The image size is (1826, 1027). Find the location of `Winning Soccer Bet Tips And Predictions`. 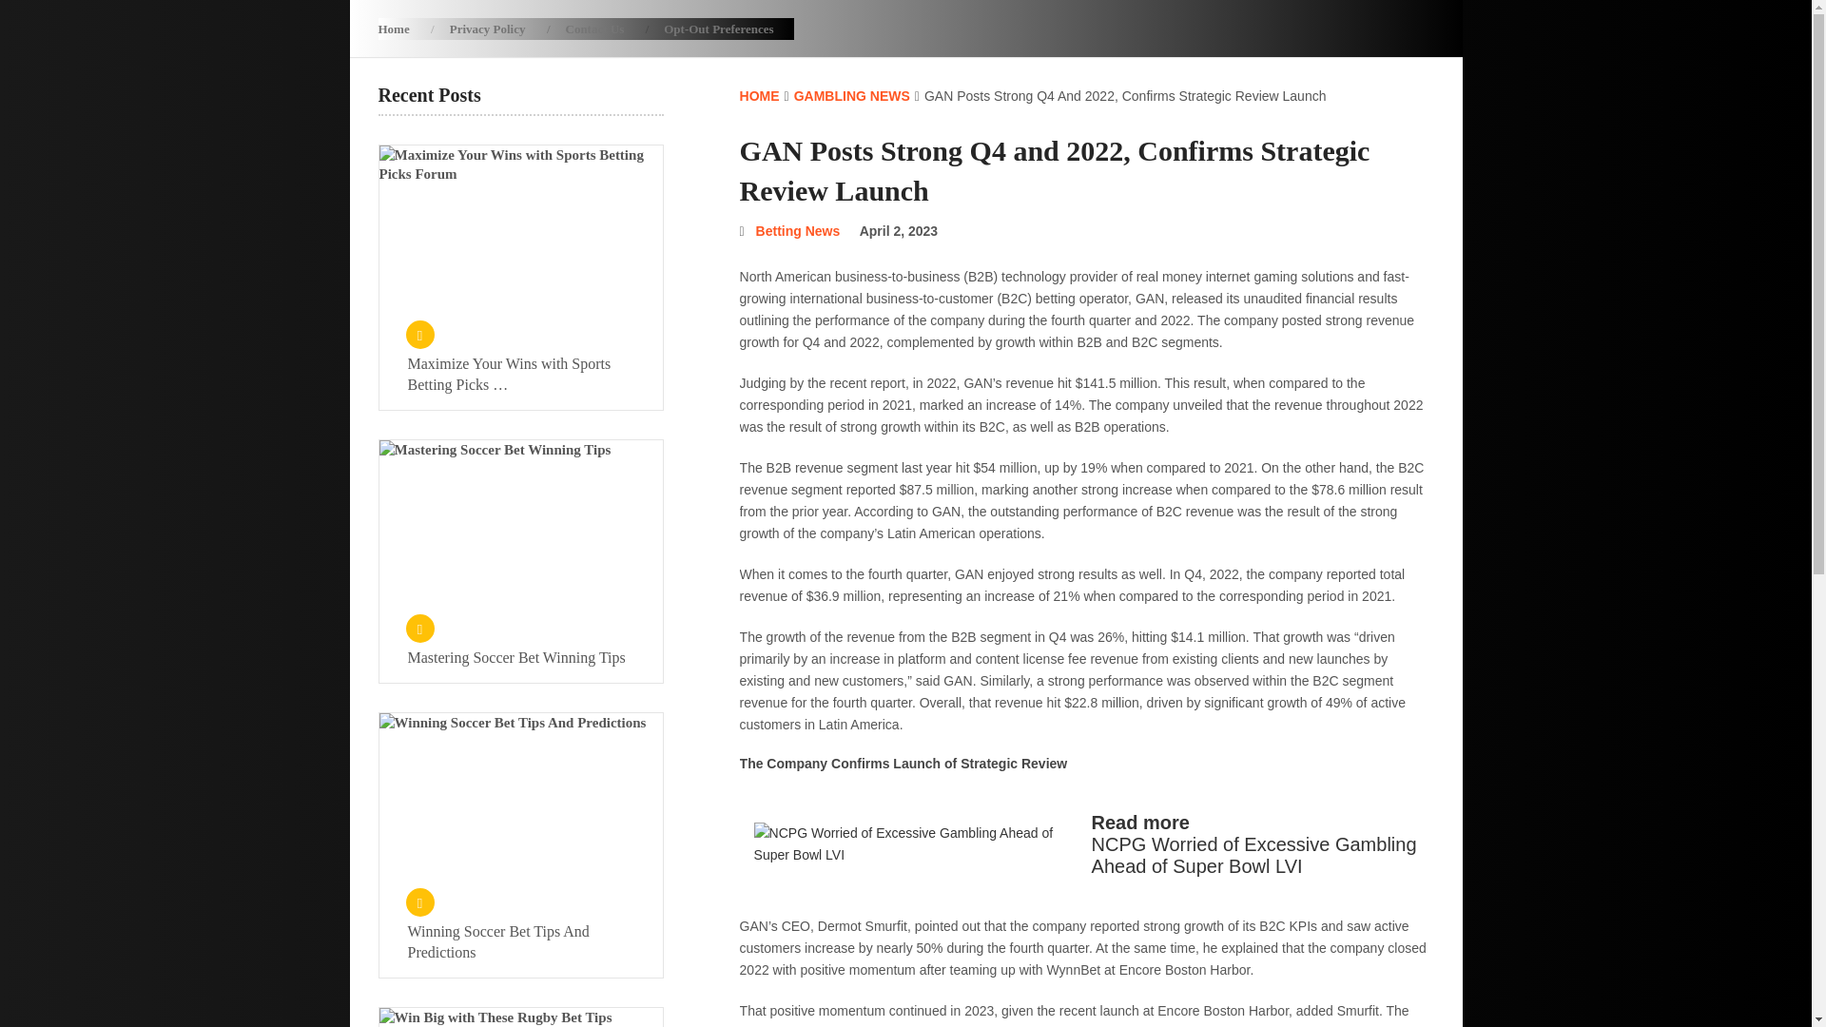

Winning Soccer Bet Tips And Predictions is located at coordinates (520, 941).